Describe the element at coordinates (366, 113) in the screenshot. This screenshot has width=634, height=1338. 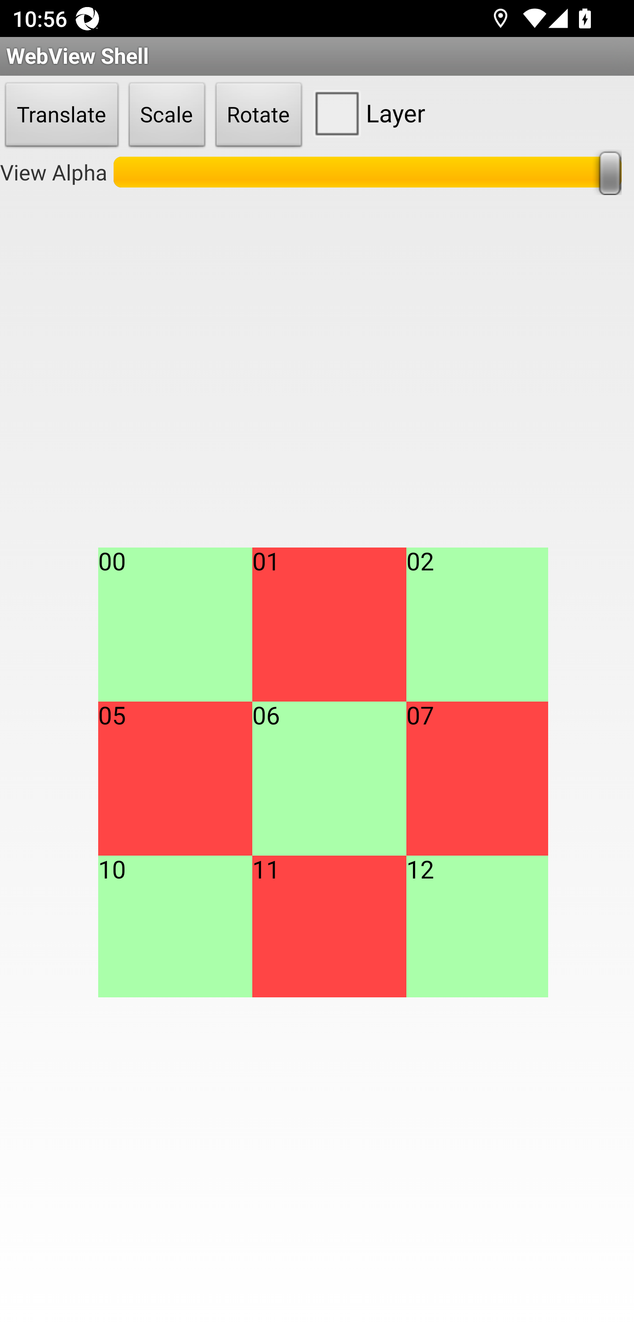
I see `Layer` at that location.